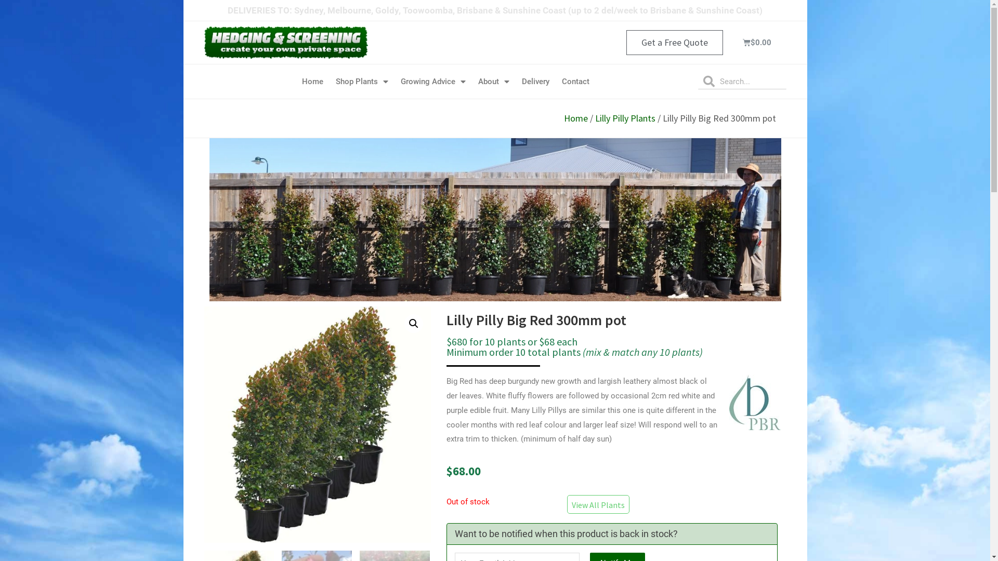  What do you see at coordinates (317, 424) in the screenshot?
I see `Lilly-Pilly-Big-Red-300mm` at bounding box center [317, 424].